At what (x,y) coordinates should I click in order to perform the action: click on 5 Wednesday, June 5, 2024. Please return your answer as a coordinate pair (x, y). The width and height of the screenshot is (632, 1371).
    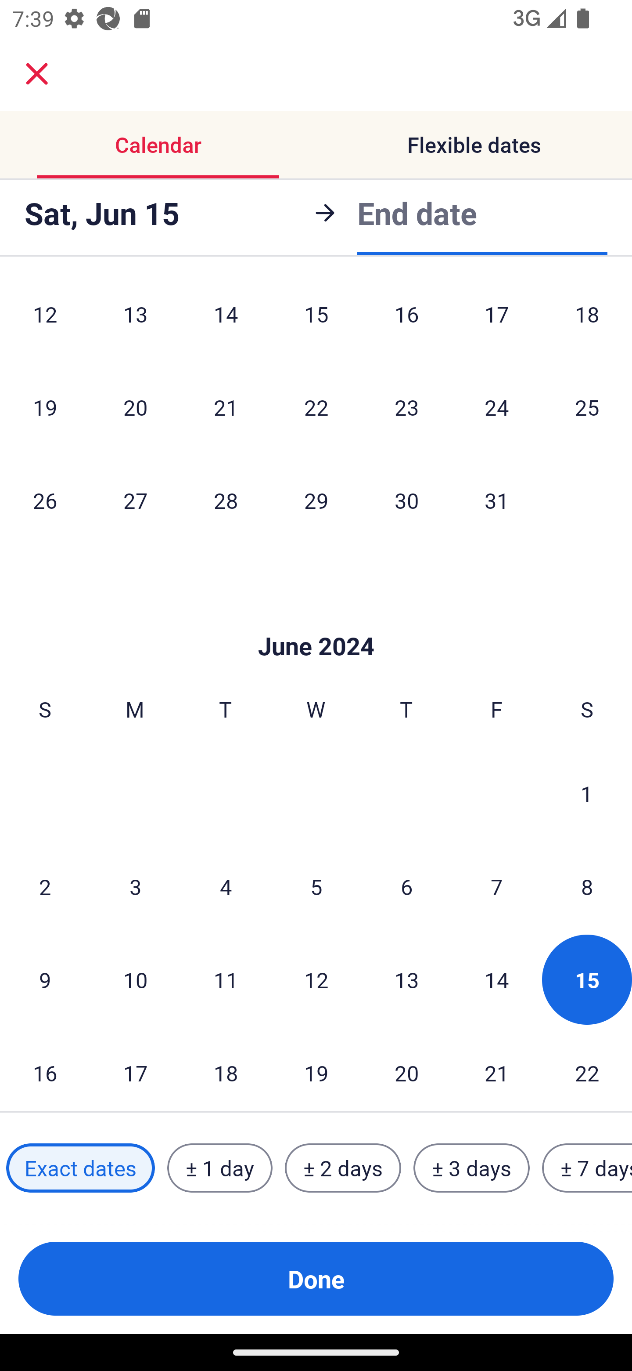
    Looking at the image, I should click on (316, 886).